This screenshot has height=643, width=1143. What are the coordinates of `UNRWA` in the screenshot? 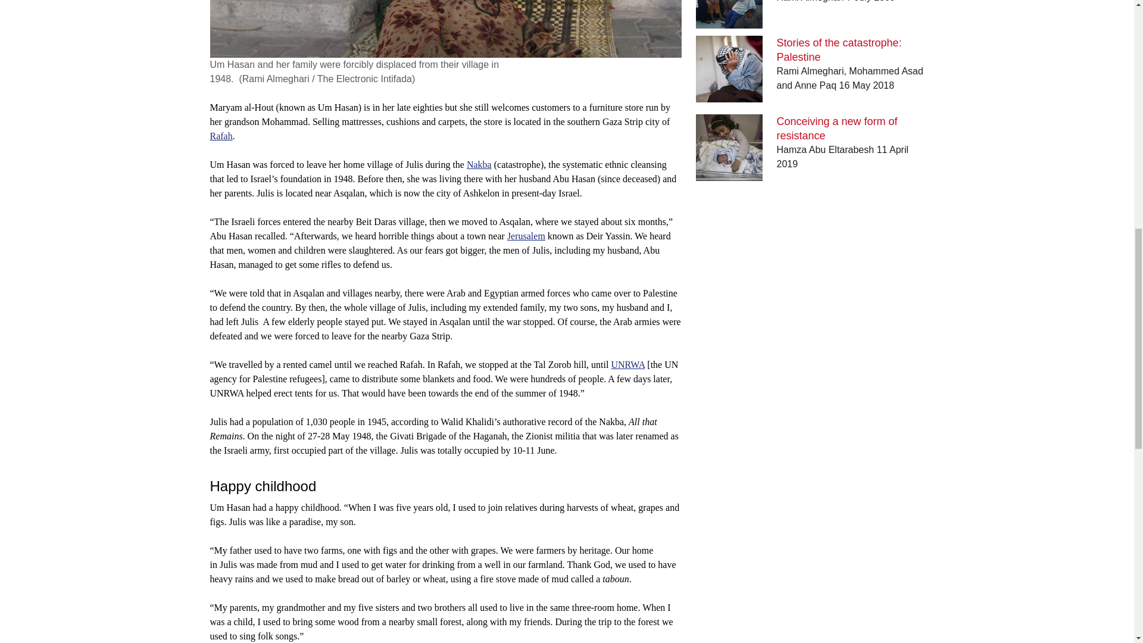 It's located at (627, 364).